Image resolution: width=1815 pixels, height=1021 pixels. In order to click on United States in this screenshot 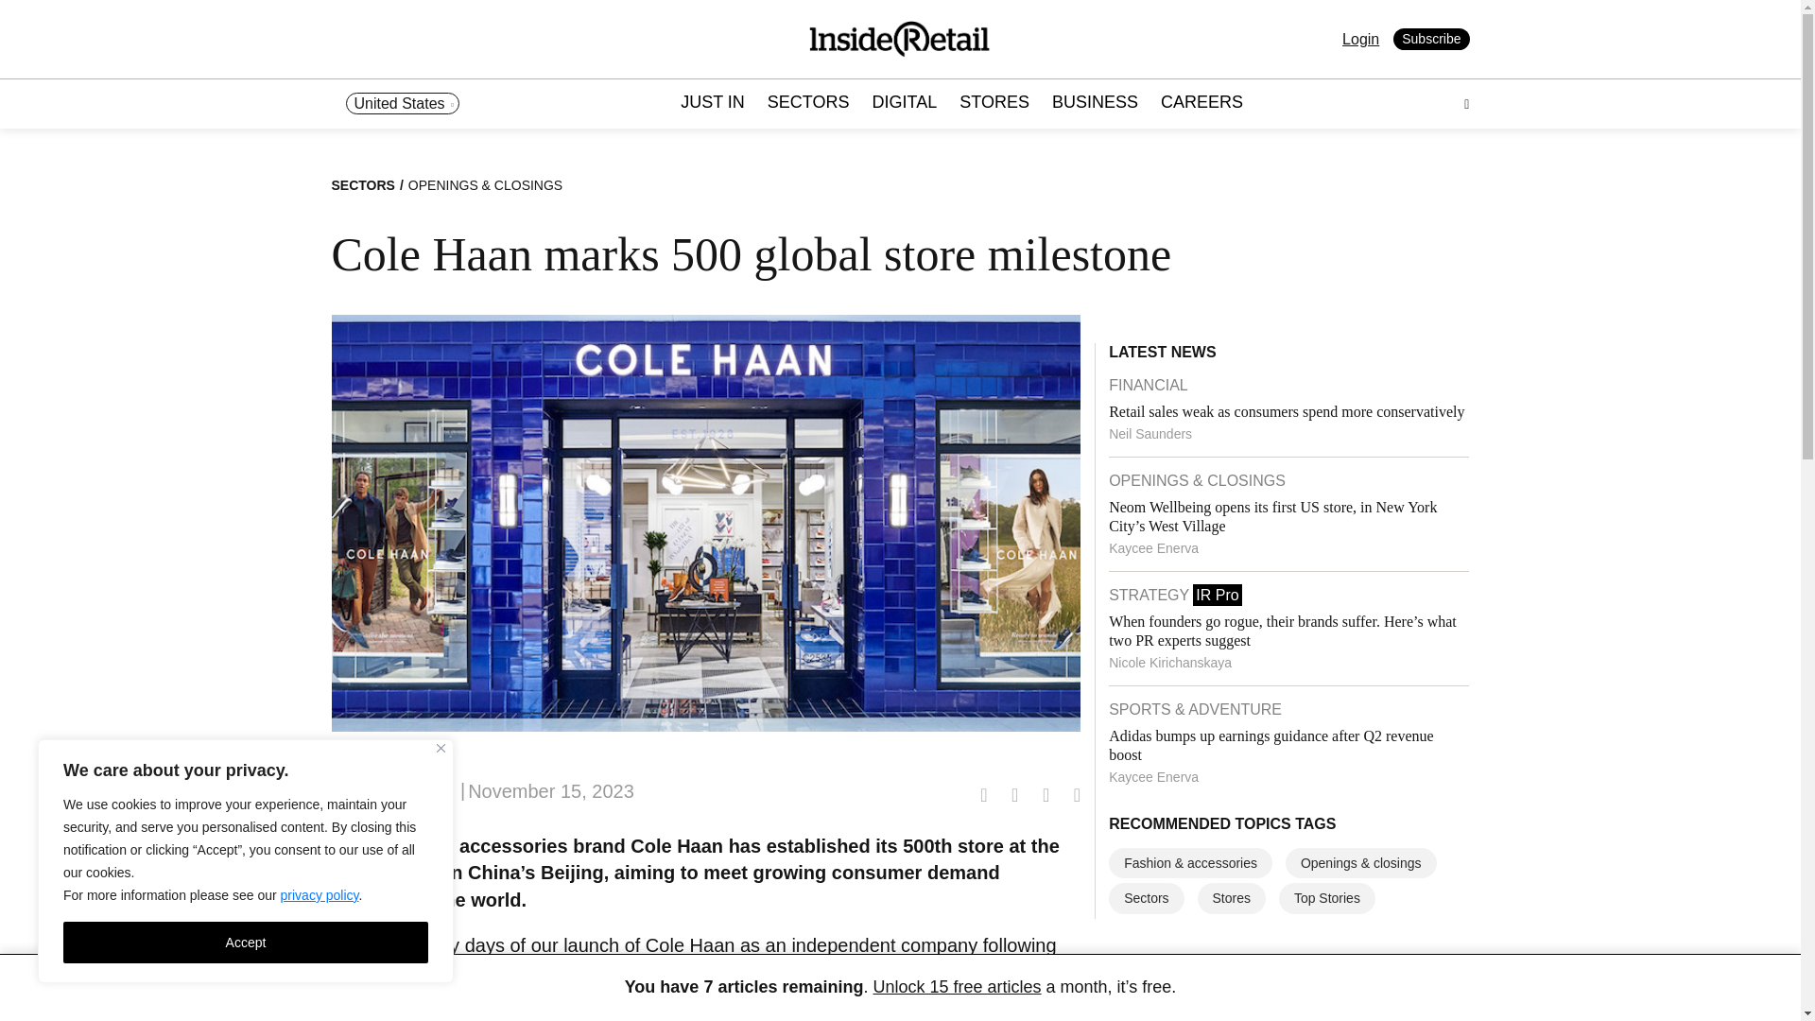, I will do `click(403, 103)`.